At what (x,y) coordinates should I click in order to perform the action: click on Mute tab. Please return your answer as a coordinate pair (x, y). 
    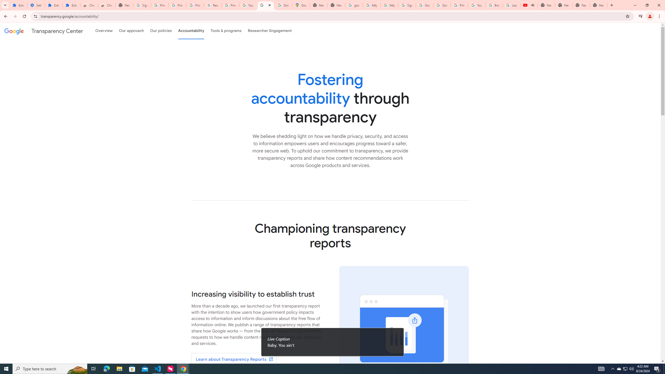
    Looking at the image, I should click on (533, 5).